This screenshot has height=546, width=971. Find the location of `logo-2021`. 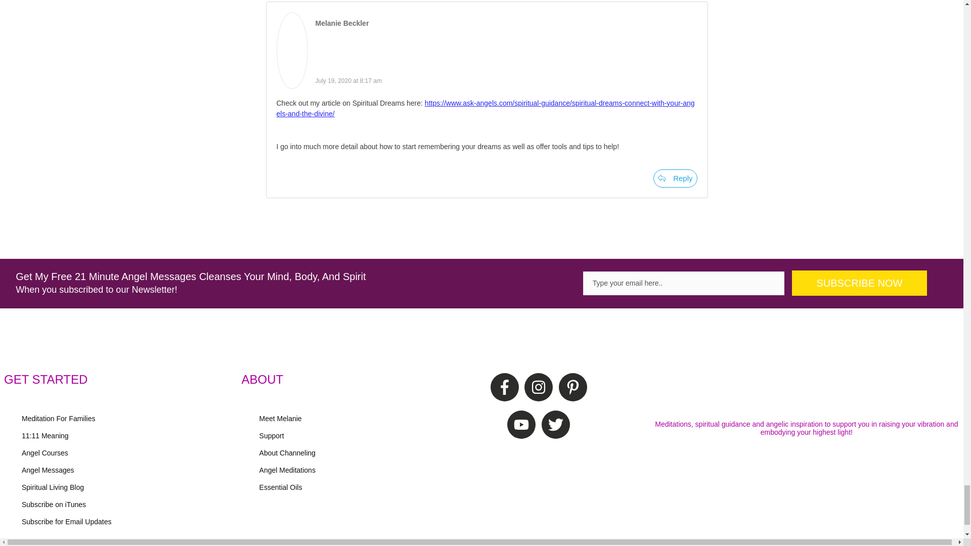

logo-2021 is located at coordinates (806, 390).